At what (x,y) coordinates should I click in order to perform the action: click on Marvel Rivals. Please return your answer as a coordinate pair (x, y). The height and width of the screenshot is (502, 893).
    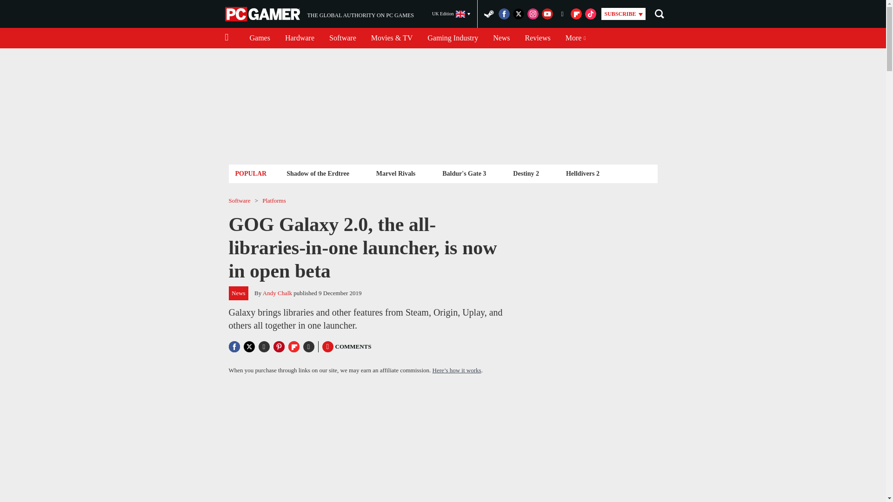
    Looking at the image, I should click on (396, 173).